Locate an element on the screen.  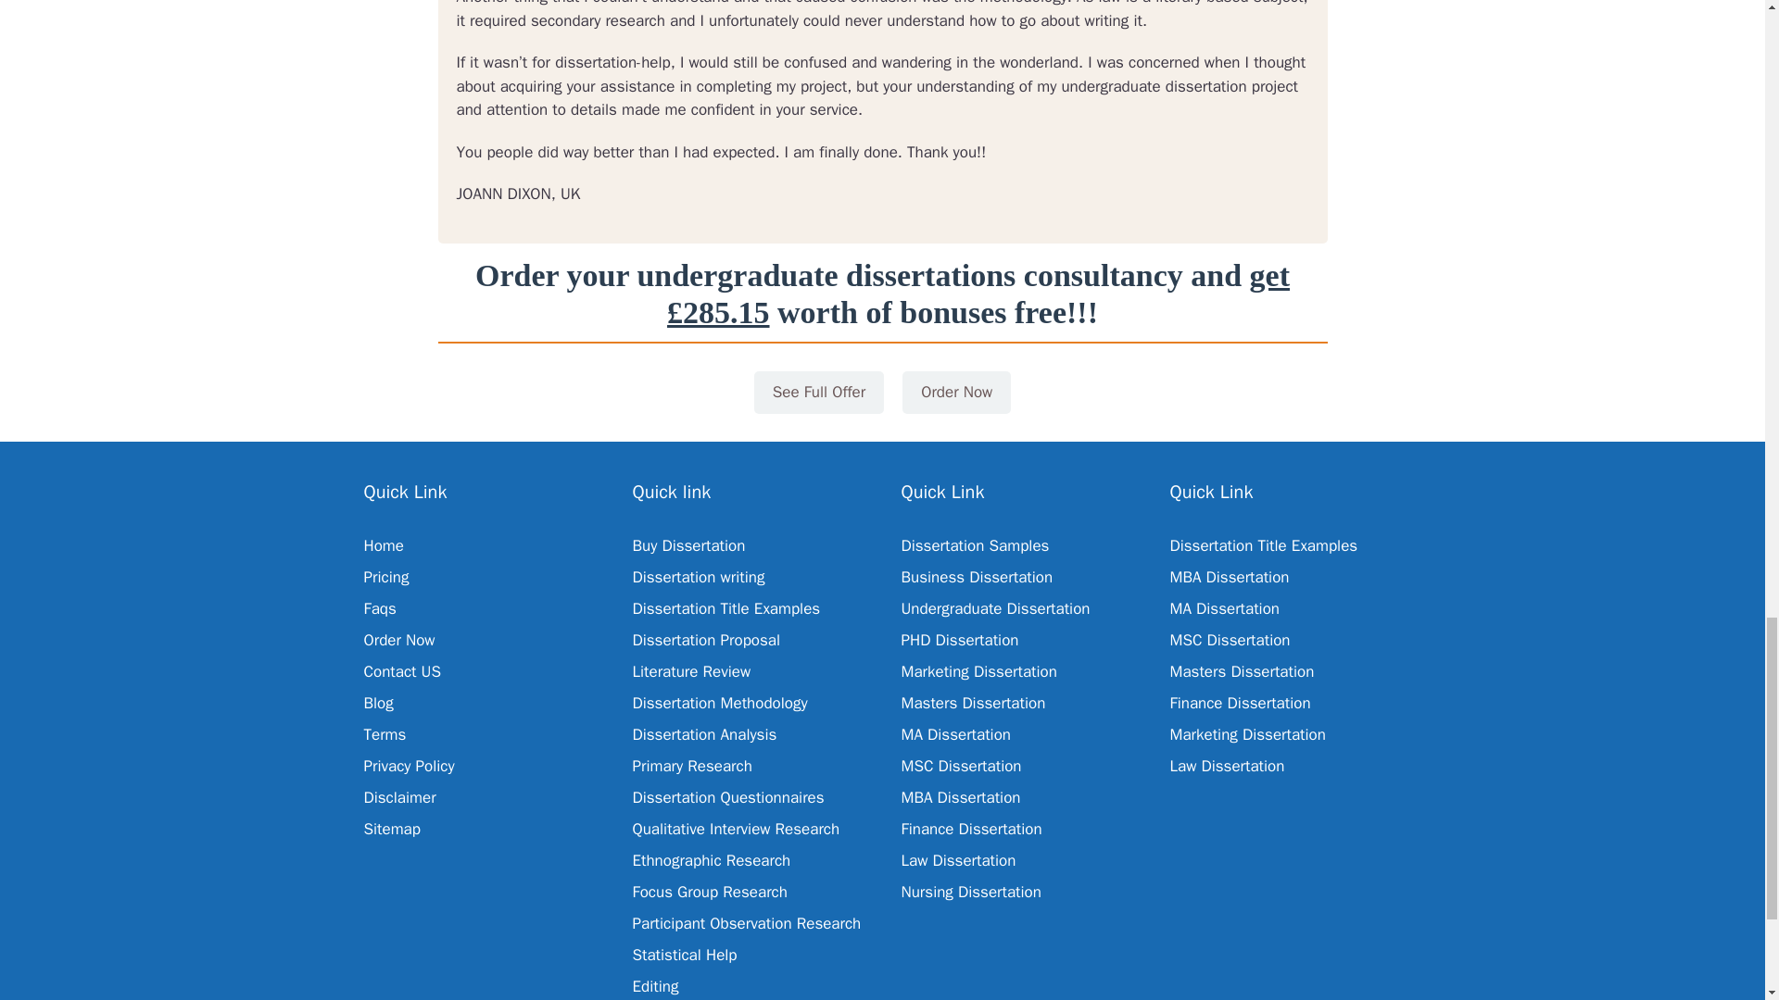
Pricing is located at coordinates (385, 577).